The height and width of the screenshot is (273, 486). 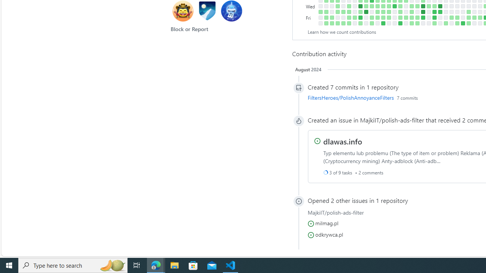 What do you see at coordinates (366, 17) in the screenshot?
I see `No contributions on October 20th.` at bounding box center [366, 17].